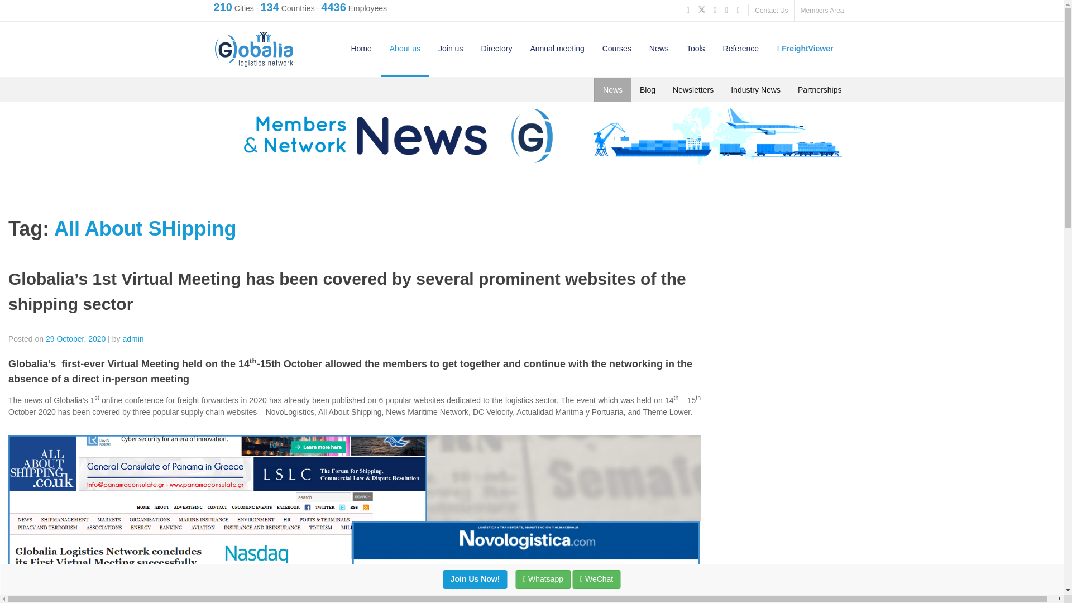 This screenshot has height=603, width=1072. I want to click on Partnerships, so click(820, 89).